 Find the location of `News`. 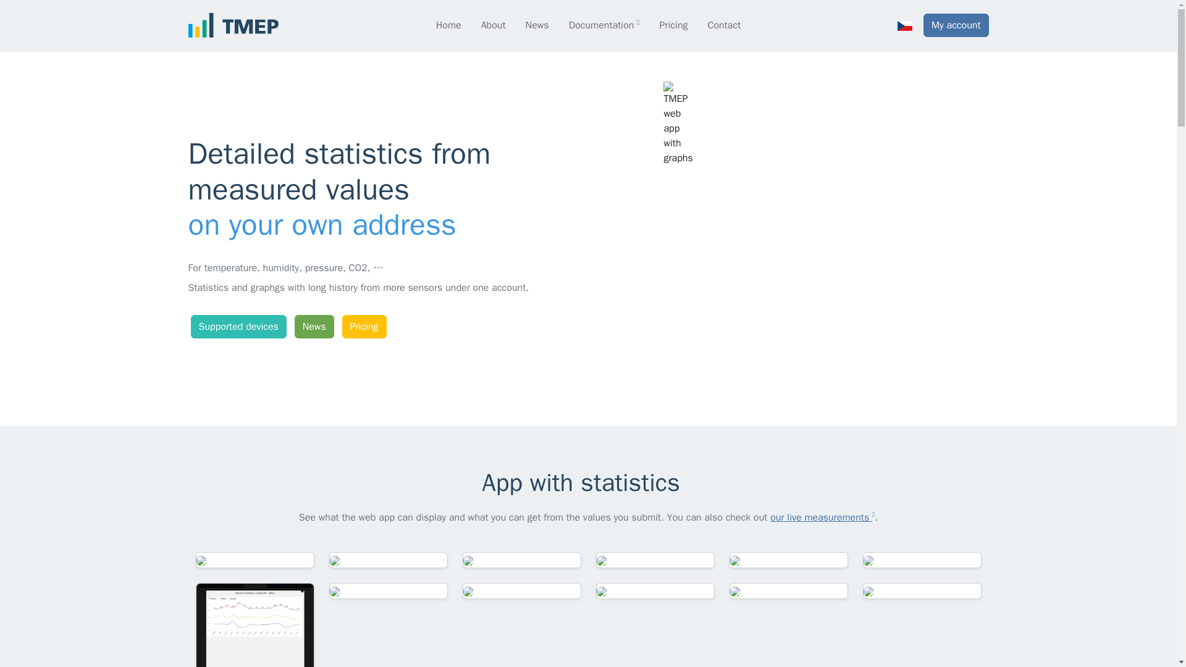

News is located at coordinates (537, 25).